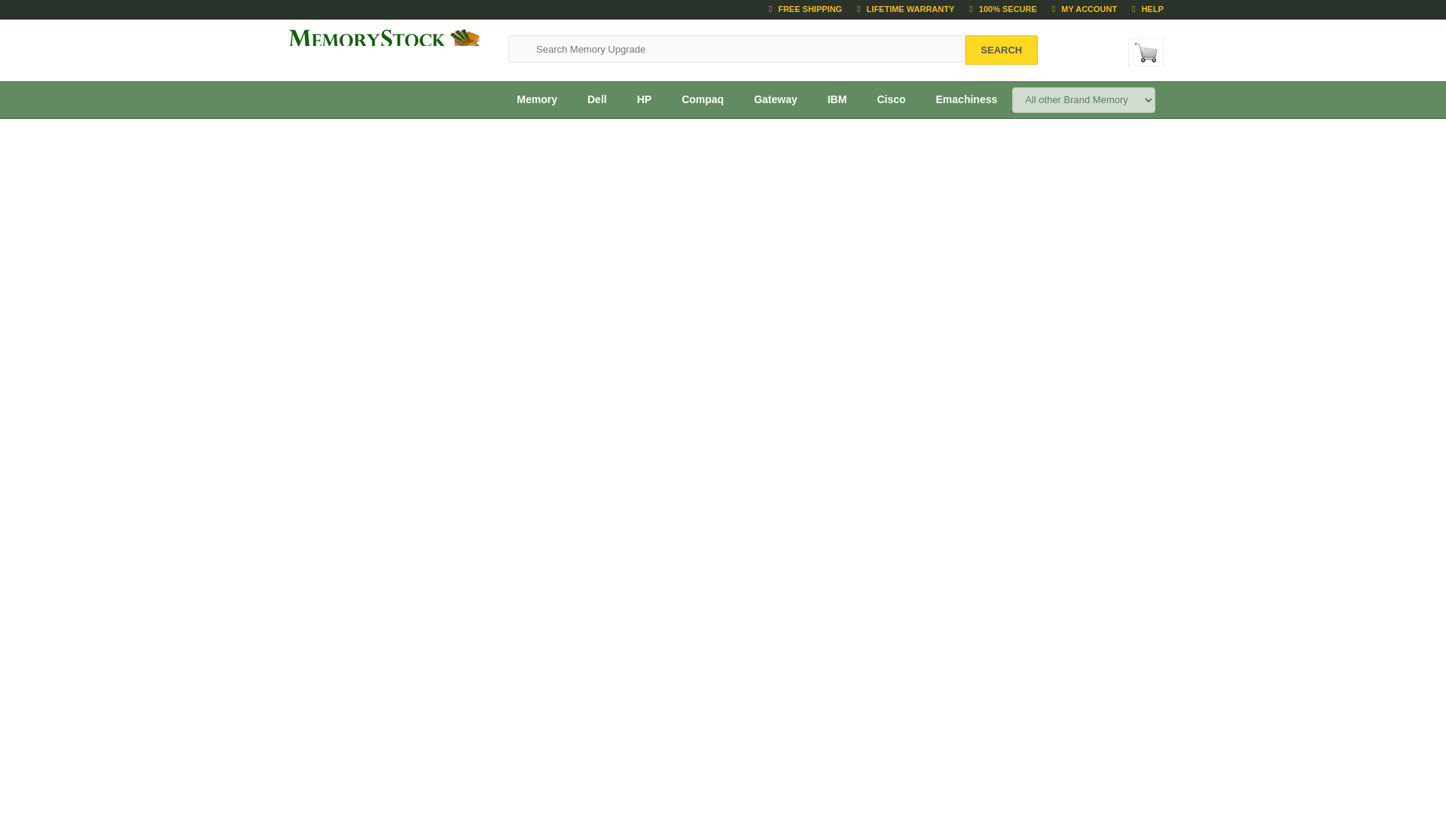 The image size is (1446, 813). Describe the element at coordinates (837, 99) in the screenshot. I see `IBM` at that location.